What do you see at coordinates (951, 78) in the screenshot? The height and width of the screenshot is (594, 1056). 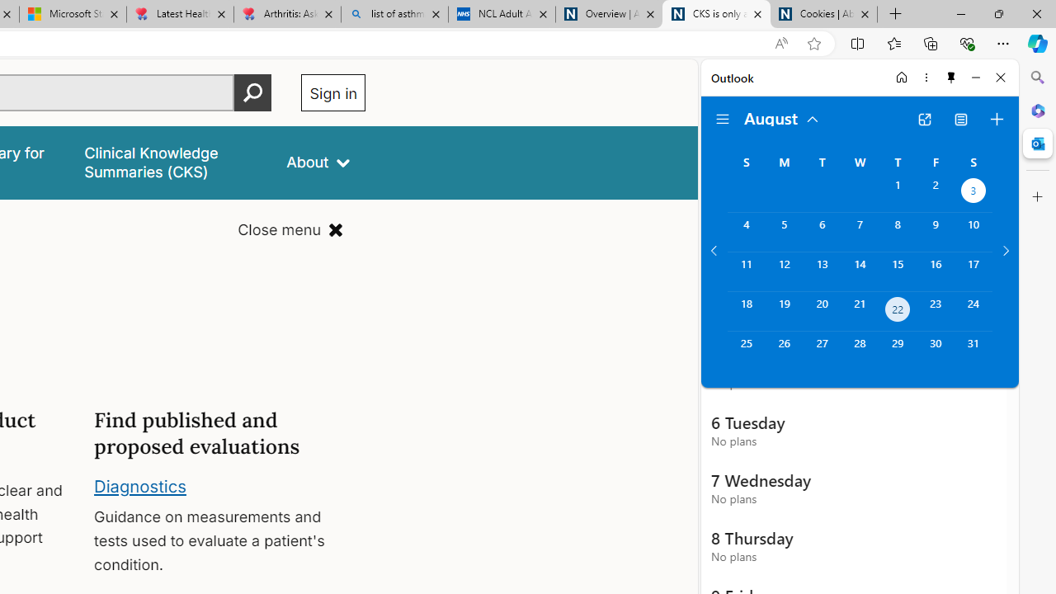 I see `Unpin side pane` at bounding box center [951, 78].